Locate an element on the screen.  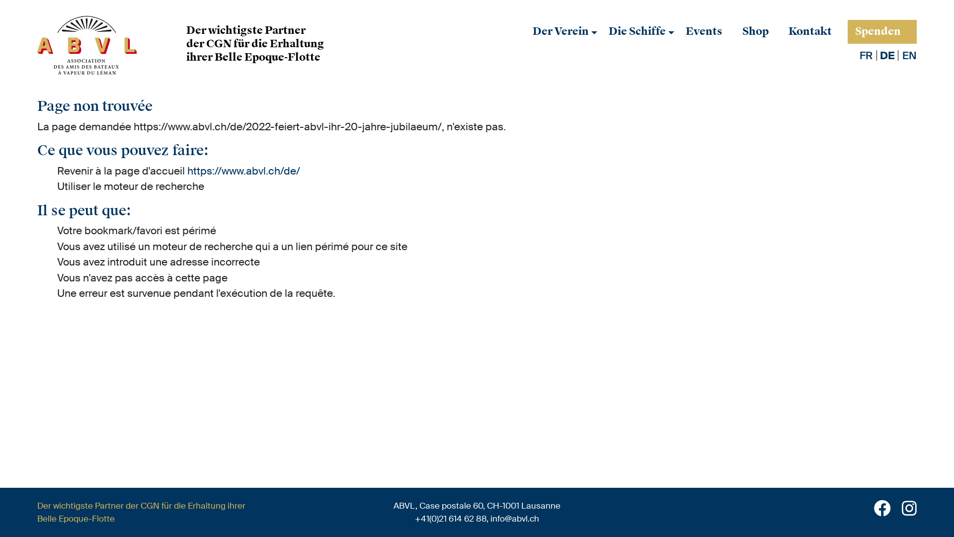
Der Verein is located at coordinates (560, 32).